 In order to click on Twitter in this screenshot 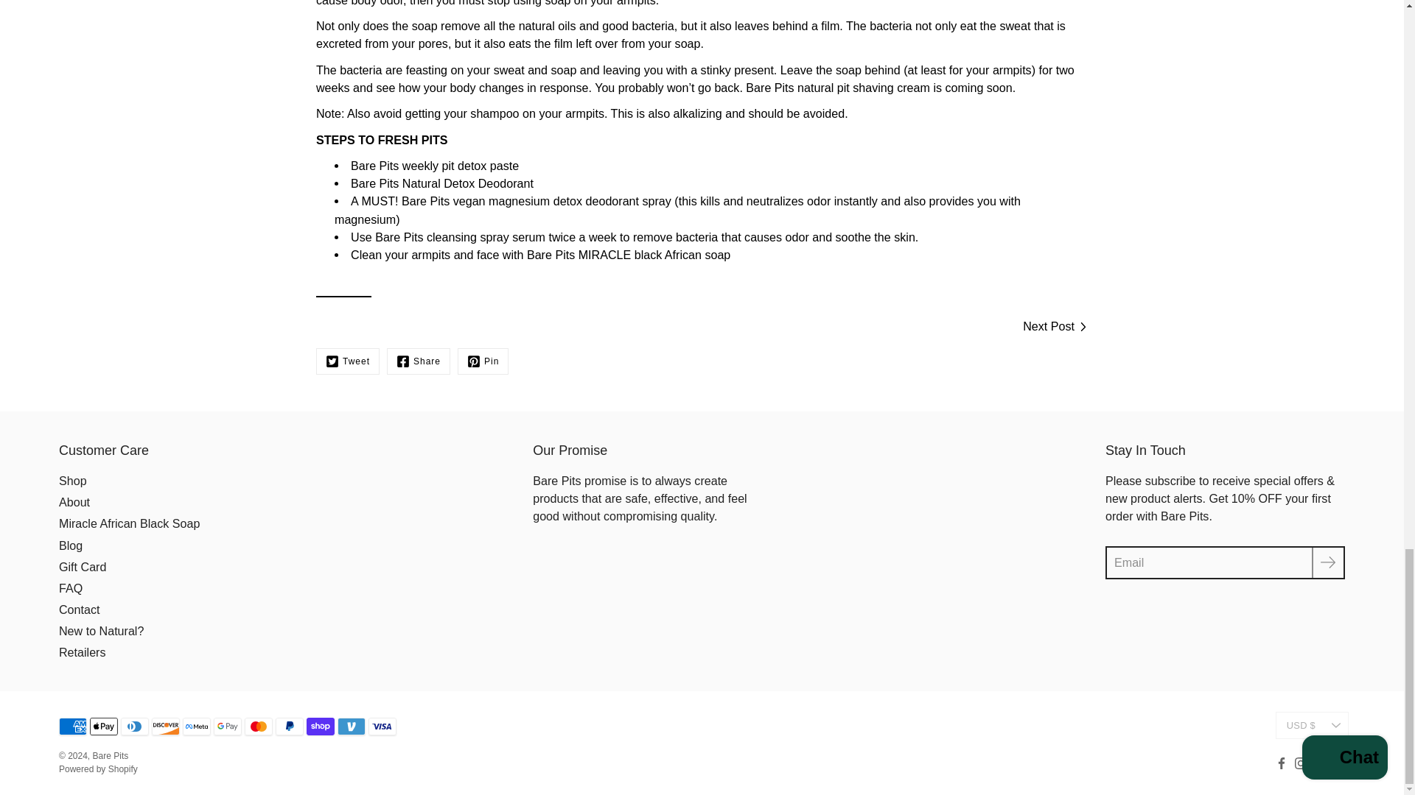, I will do `click(347, 361)`.